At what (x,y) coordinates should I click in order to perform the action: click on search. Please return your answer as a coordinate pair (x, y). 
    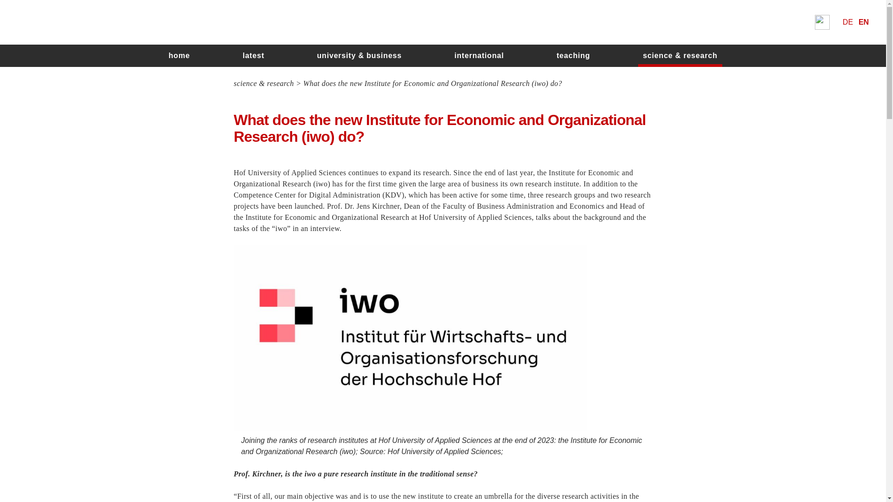
    Looking at the image, I should click on (557, 280).